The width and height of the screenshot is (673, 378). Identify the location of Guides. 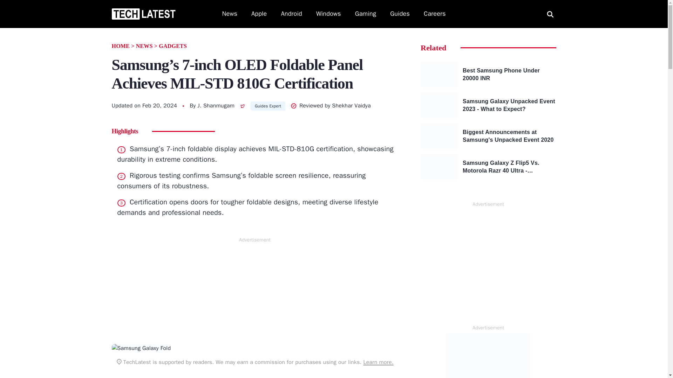
(400, 14).